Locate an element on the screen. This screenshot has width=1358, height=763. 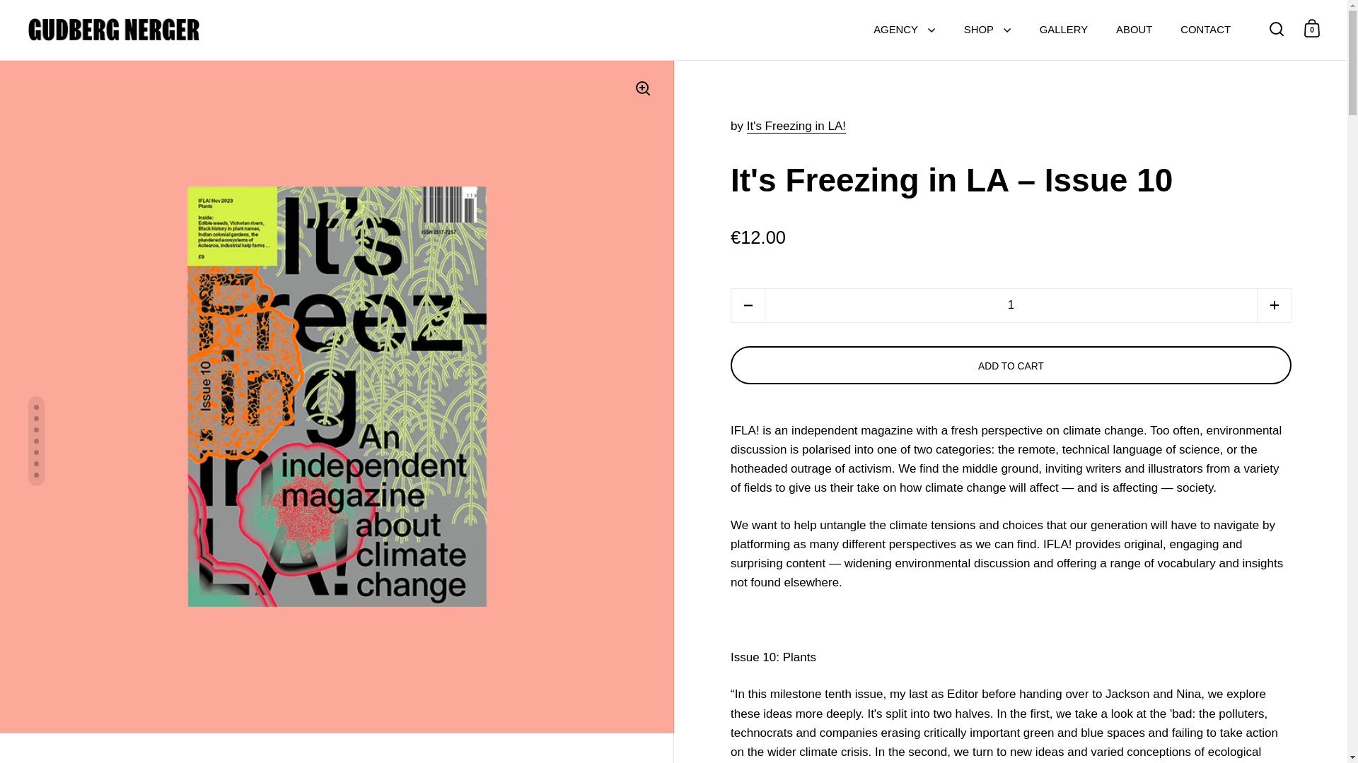
ADD TO CART is located at coordinates (1011, 365).